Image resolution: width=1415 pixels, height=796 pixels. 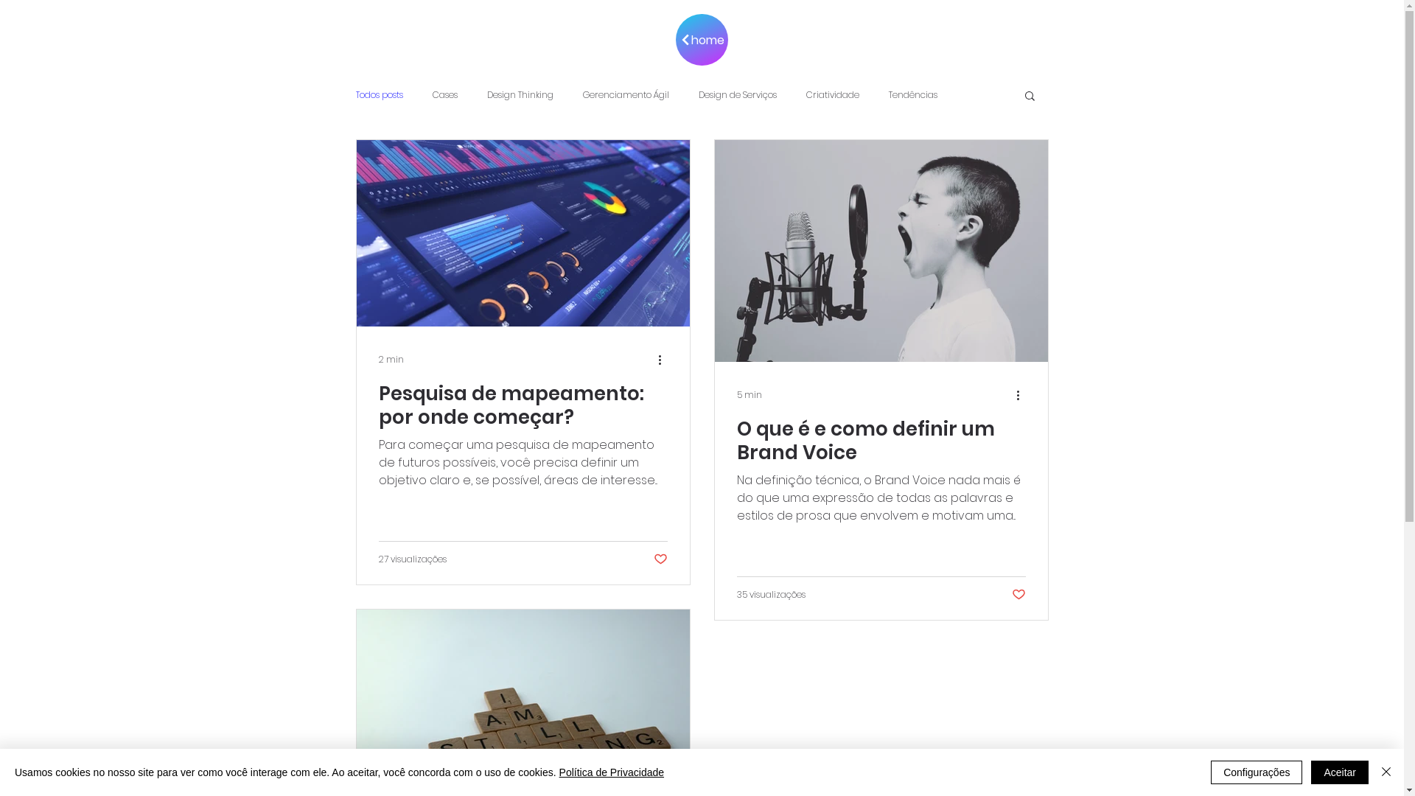 I want to click on Todos posts, so click(x=379, y=95).